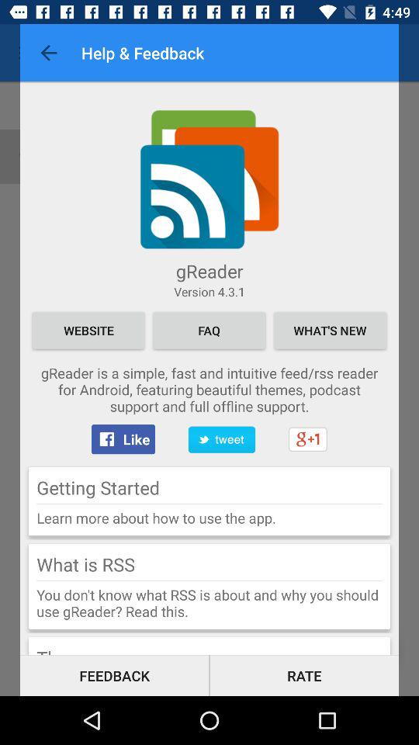  I want to click on choose the item next to the help & feedback icon, so click(48, 53).